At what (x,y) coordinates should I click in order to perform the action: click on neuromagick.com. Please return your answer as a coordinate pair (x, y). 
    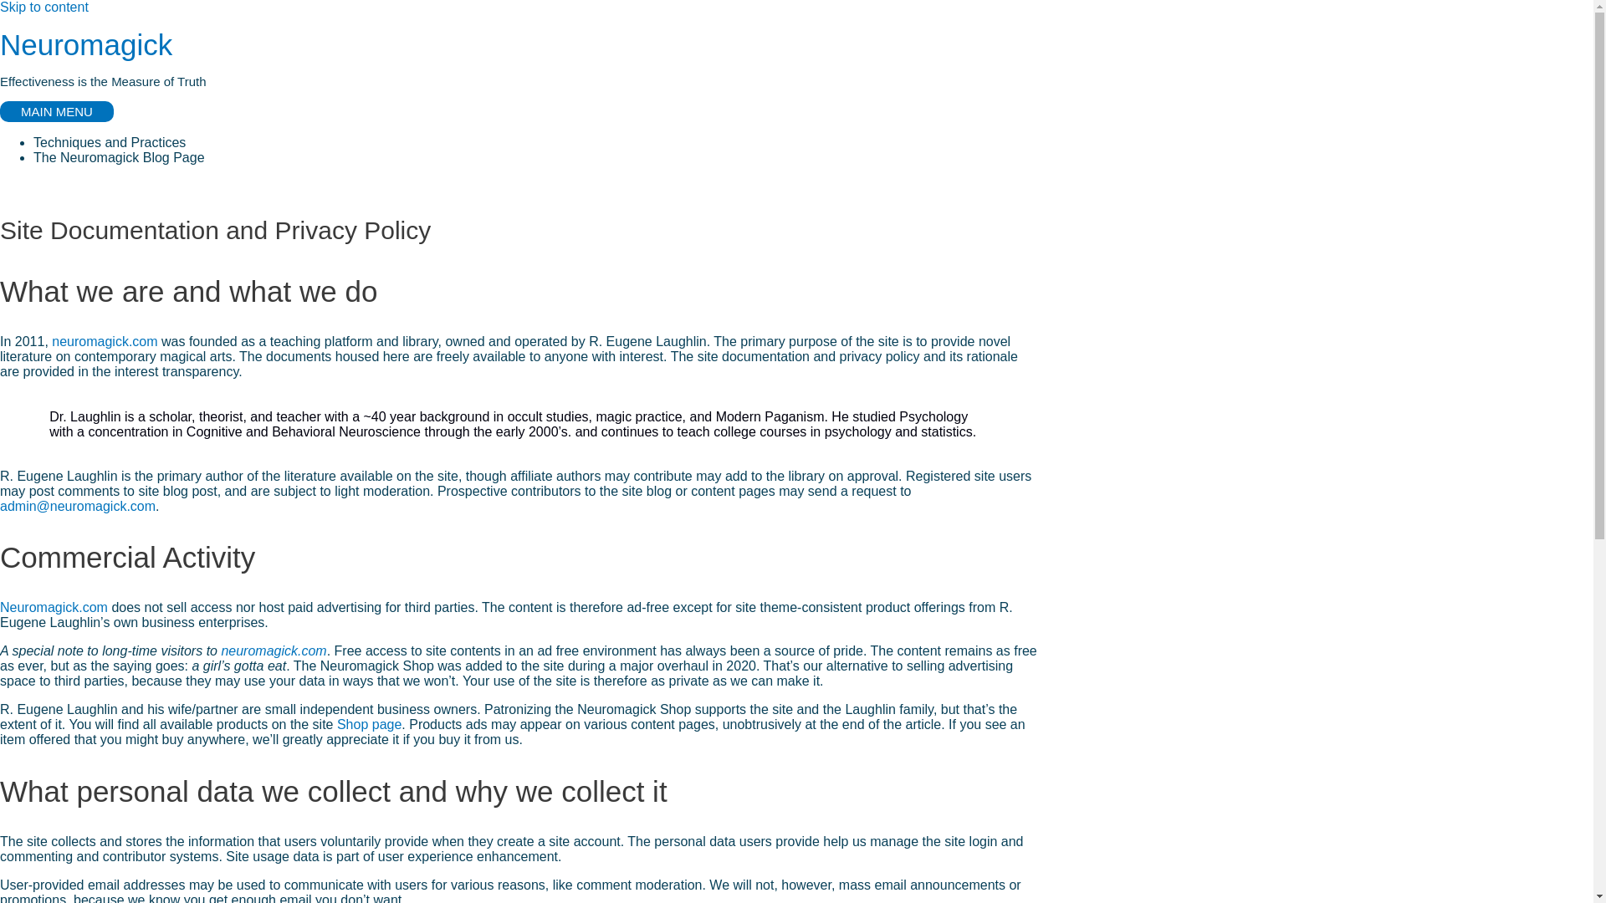
    Looking at the image, I should click on (102, 341).